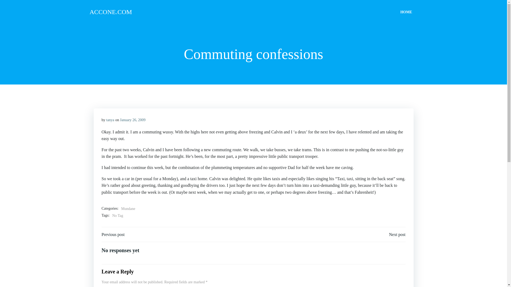 The image size is (511, 287). I want to click on Next post, so click(397, 234).